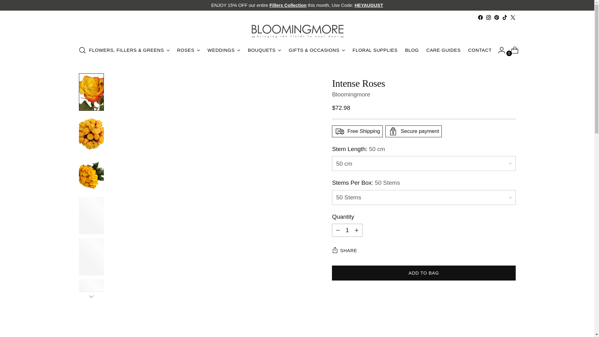 Image resolution: width=599 pixels, height=337 pixels. I want to click on Bloomingmore on Facebook, so click(480, 17).